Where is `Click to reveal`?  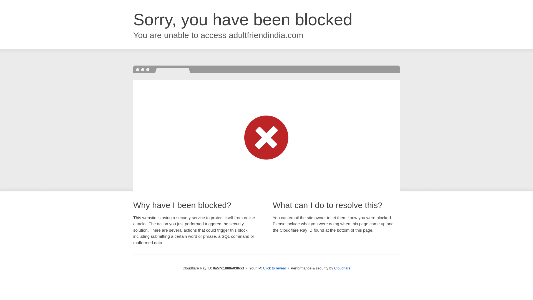 Click to reveal is located at coordinates (274, 268).